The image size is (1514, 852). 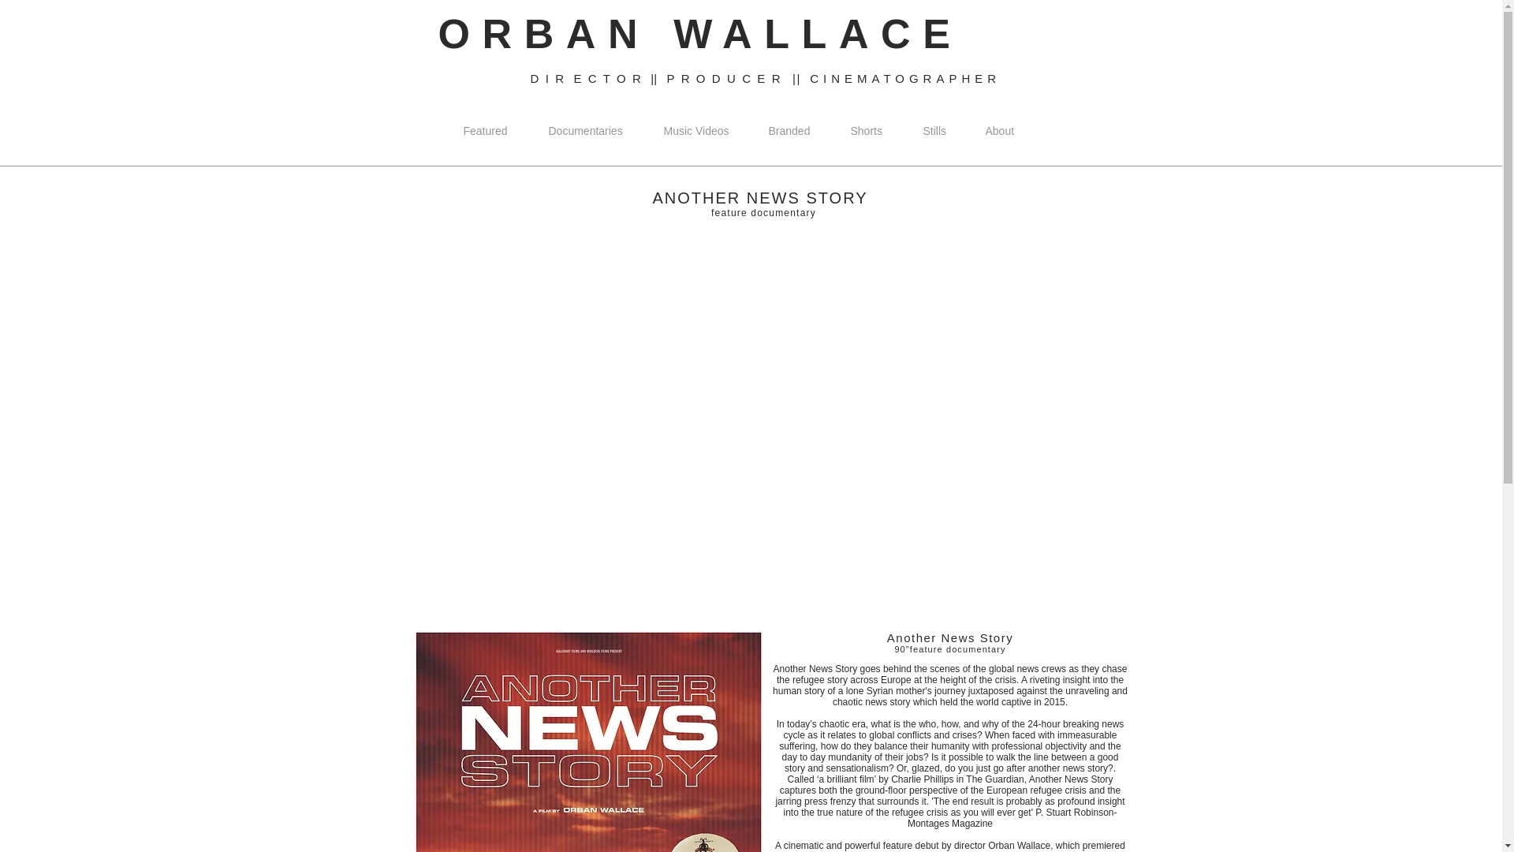 I want to click on Documentaries, so click(x=586, y=131).